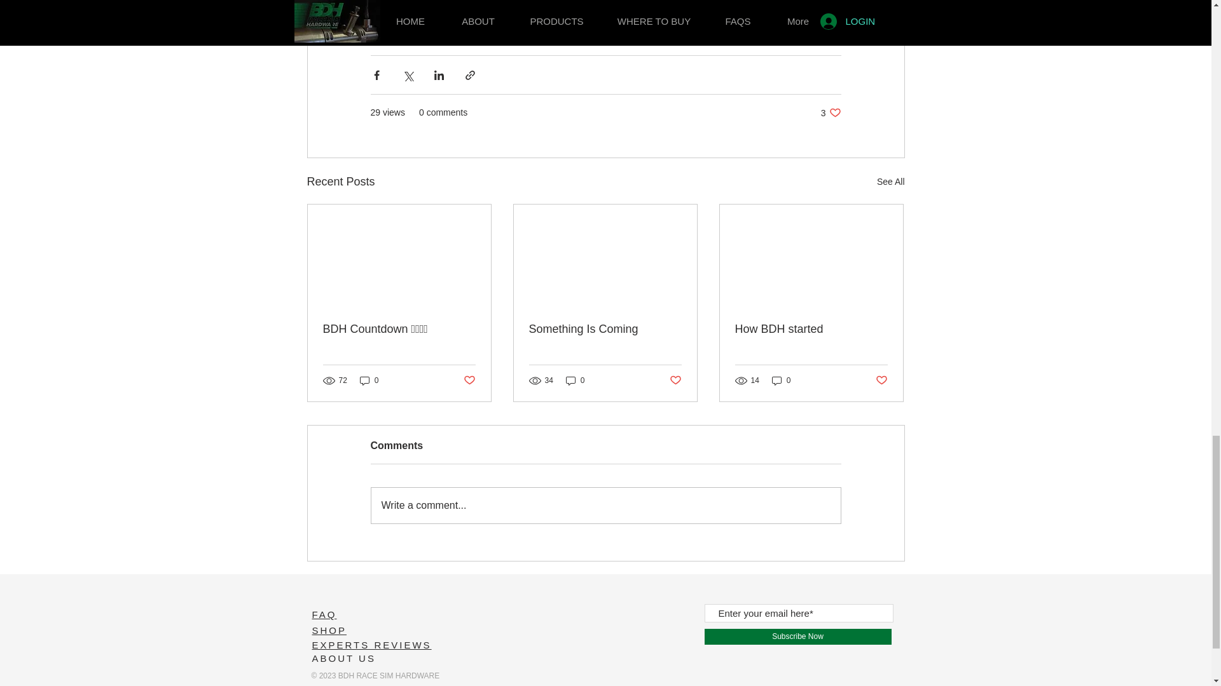 The height and width of the screenshot is (686, 1221). Describe the element at coordinates (324, 615) in the screenshot. I see `FAQ` at that location.